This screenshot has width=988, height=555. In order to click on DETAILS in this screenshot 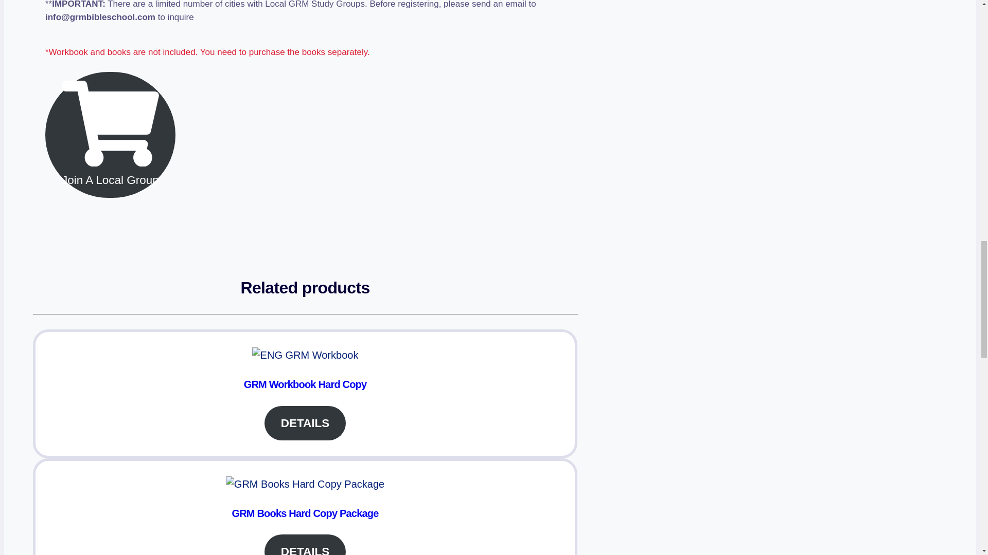, I will do `click(306, 545)`.